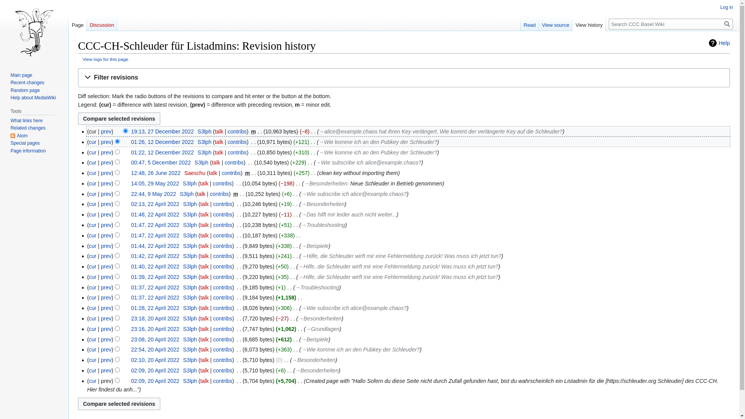 Image resolution: width=745 pixels, height=419 pixels. Describe the element at coordinates (204, 132) in the screenshot. I see `S3lph` at that location.